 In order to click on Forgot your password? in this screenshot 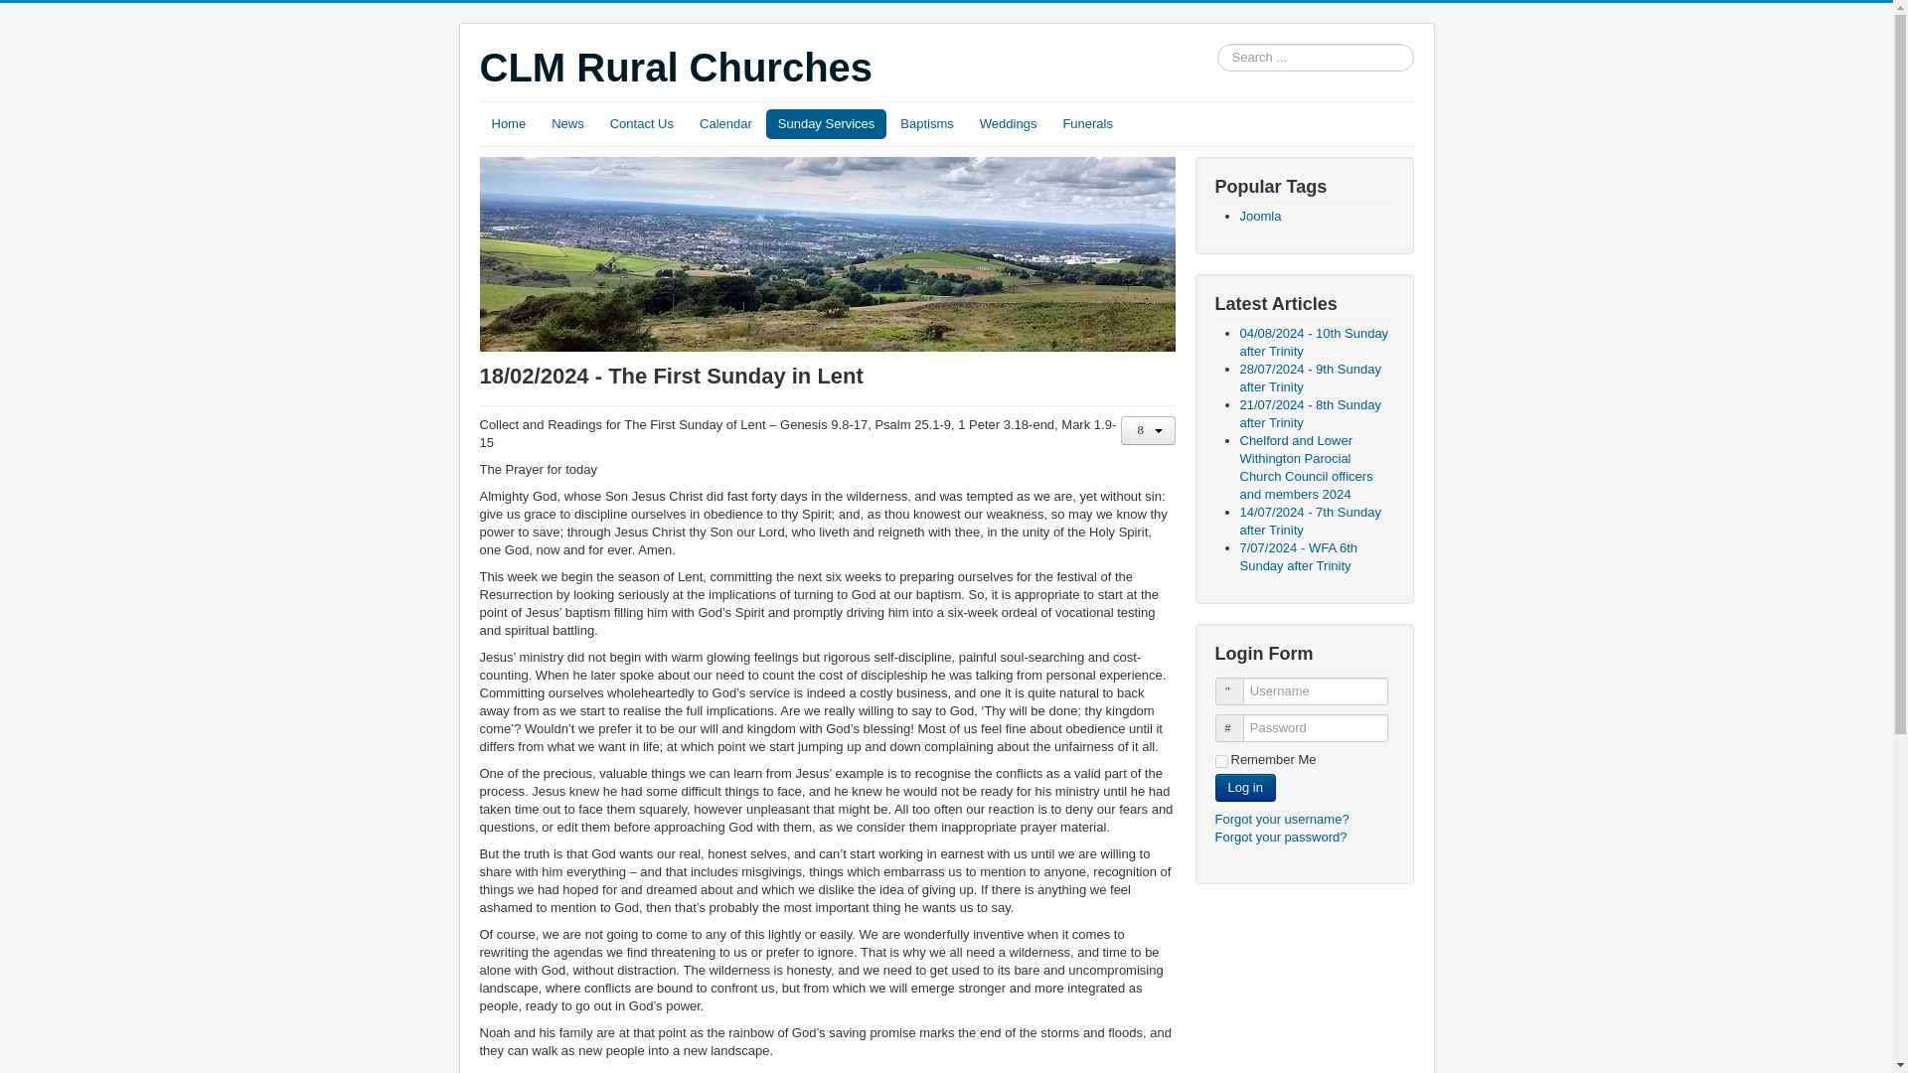, I will do `click(1280, 837)`.